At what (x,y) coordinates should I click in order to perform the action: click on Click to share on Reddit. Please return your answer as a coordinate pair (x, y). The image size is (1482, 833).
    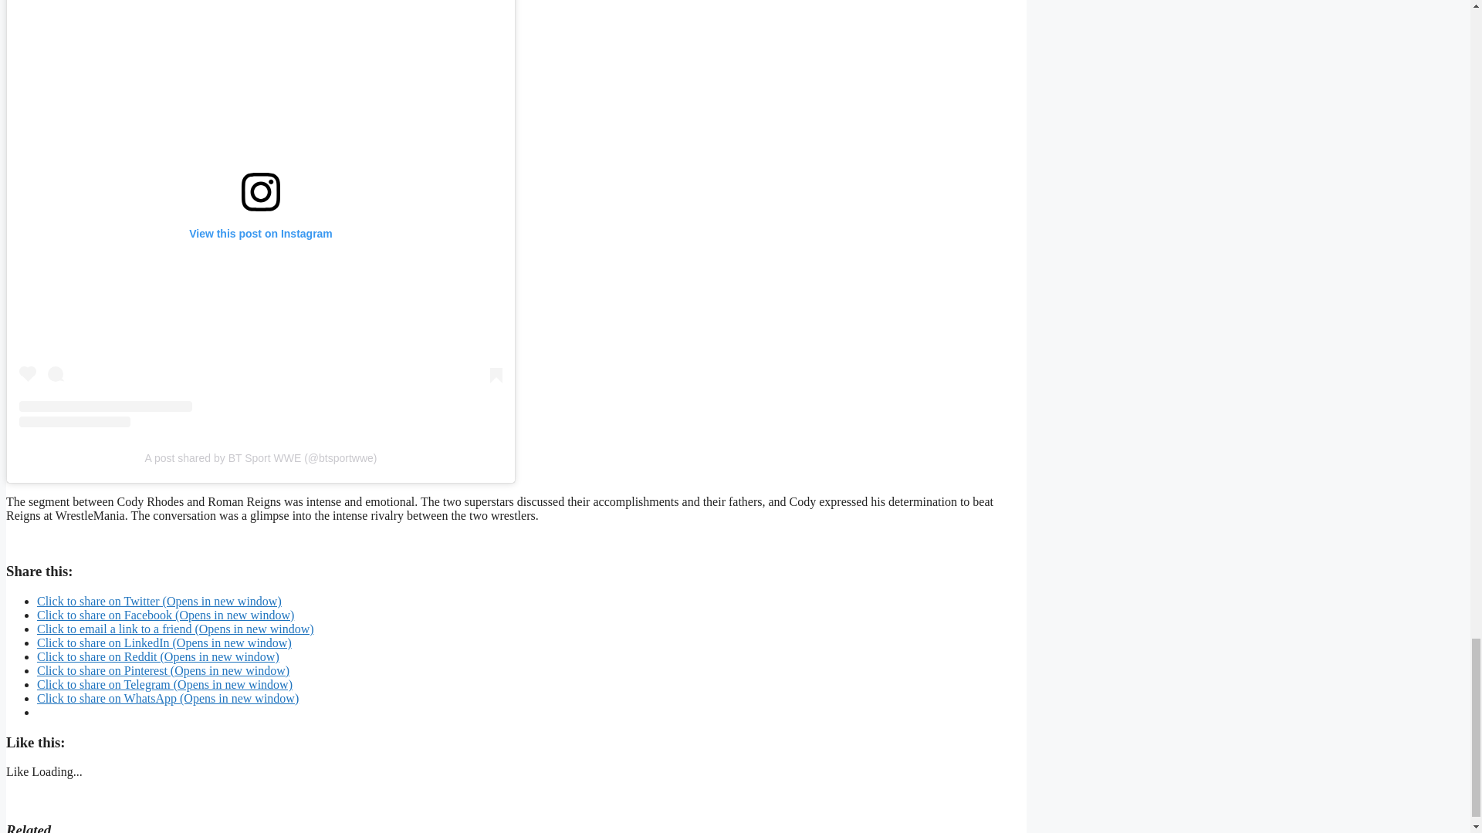
    Looking at the image, I should click on (158, 656).